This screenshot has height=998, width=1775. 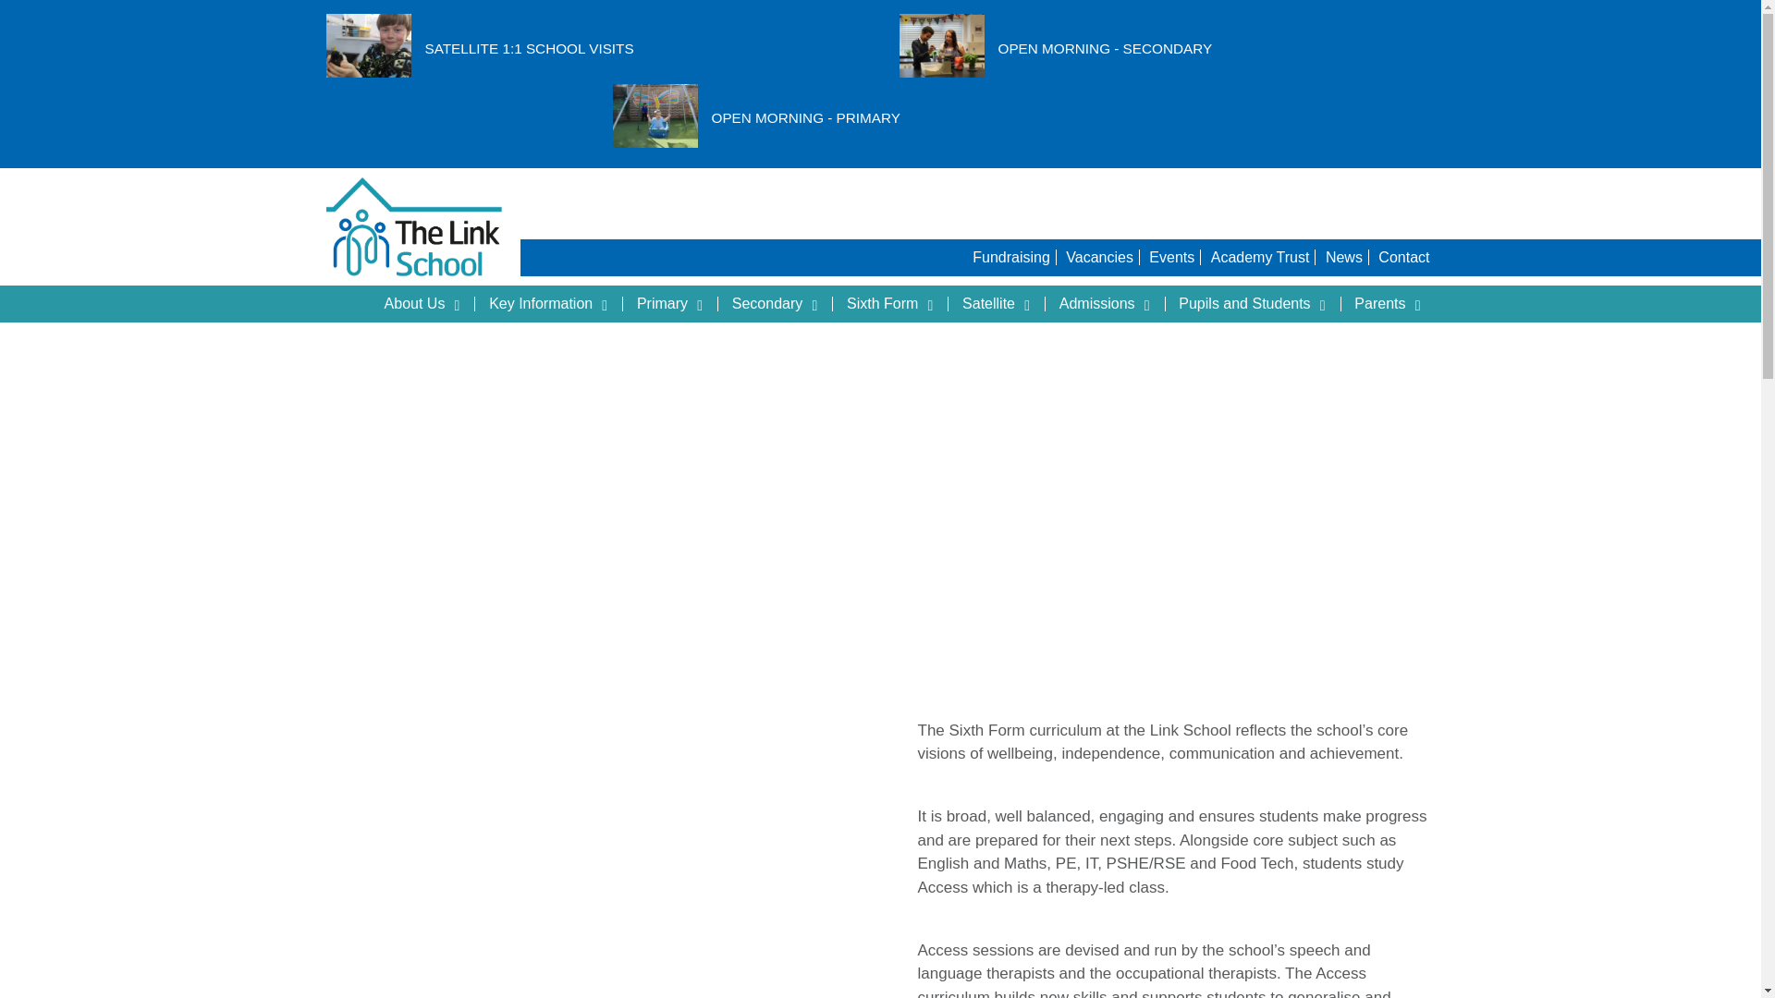 I want to click on Primary, so click(x=673, y=303).